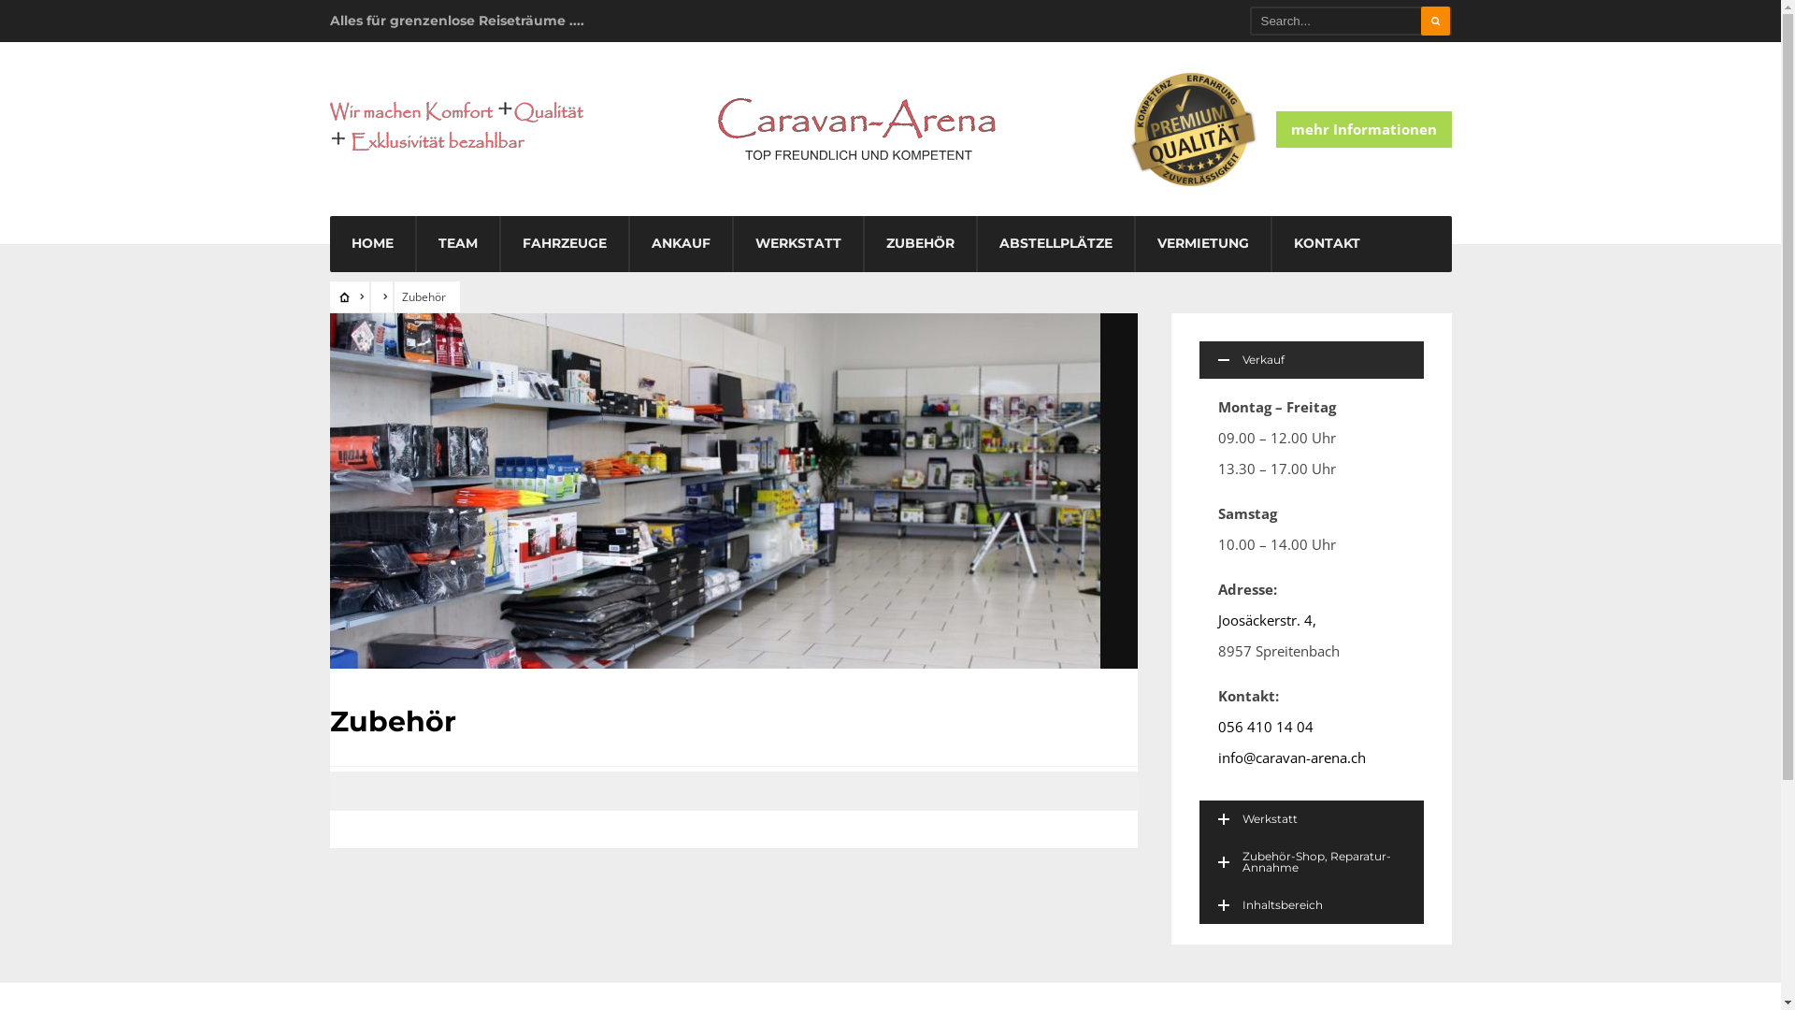 The height and width of the screenshot is (1010, 1795). Describe the element at coordinates (1311, 819) in the screenshot. I see `Werkstatt` at that location.